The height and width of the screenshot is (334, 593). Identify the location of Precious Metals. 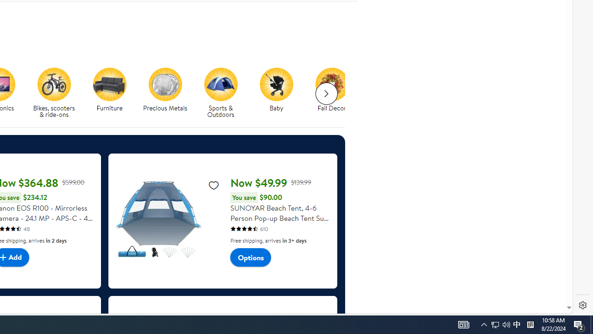
(169, 93).